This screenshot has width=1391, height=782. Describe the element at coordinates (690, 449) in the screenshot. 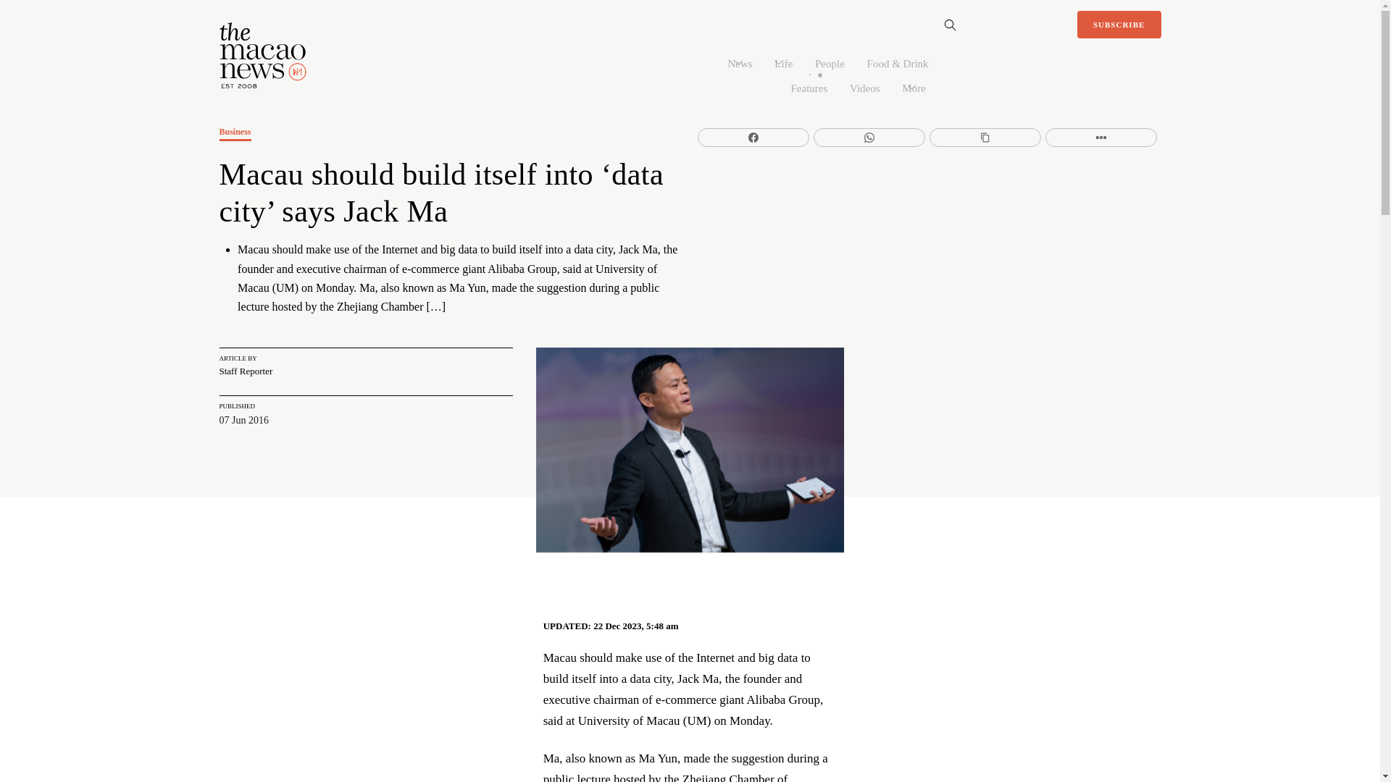

I see `20160607b` at that location.